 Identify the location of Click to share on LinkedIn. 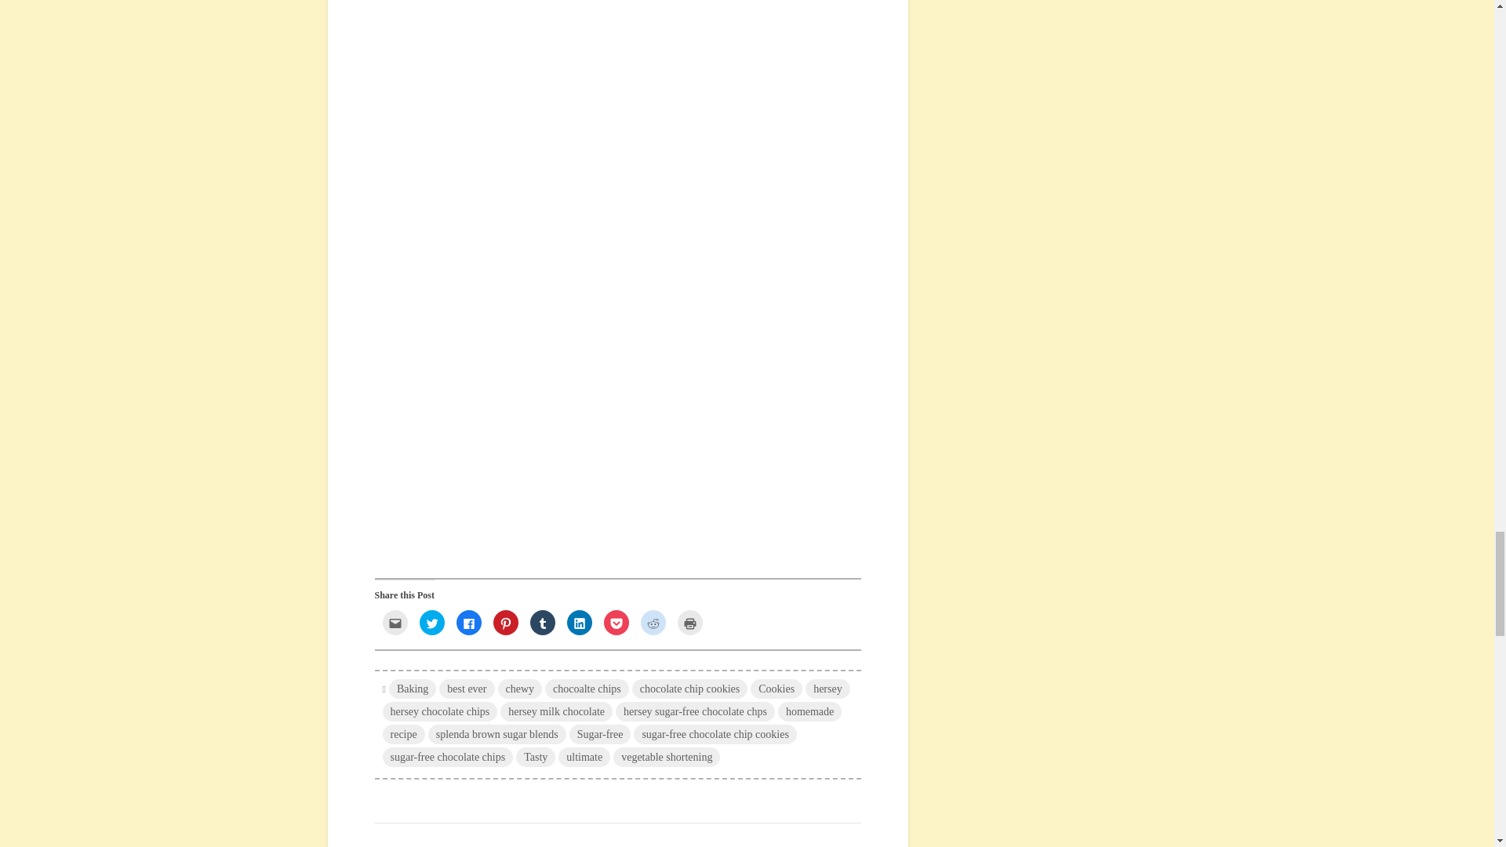
(579, 623).